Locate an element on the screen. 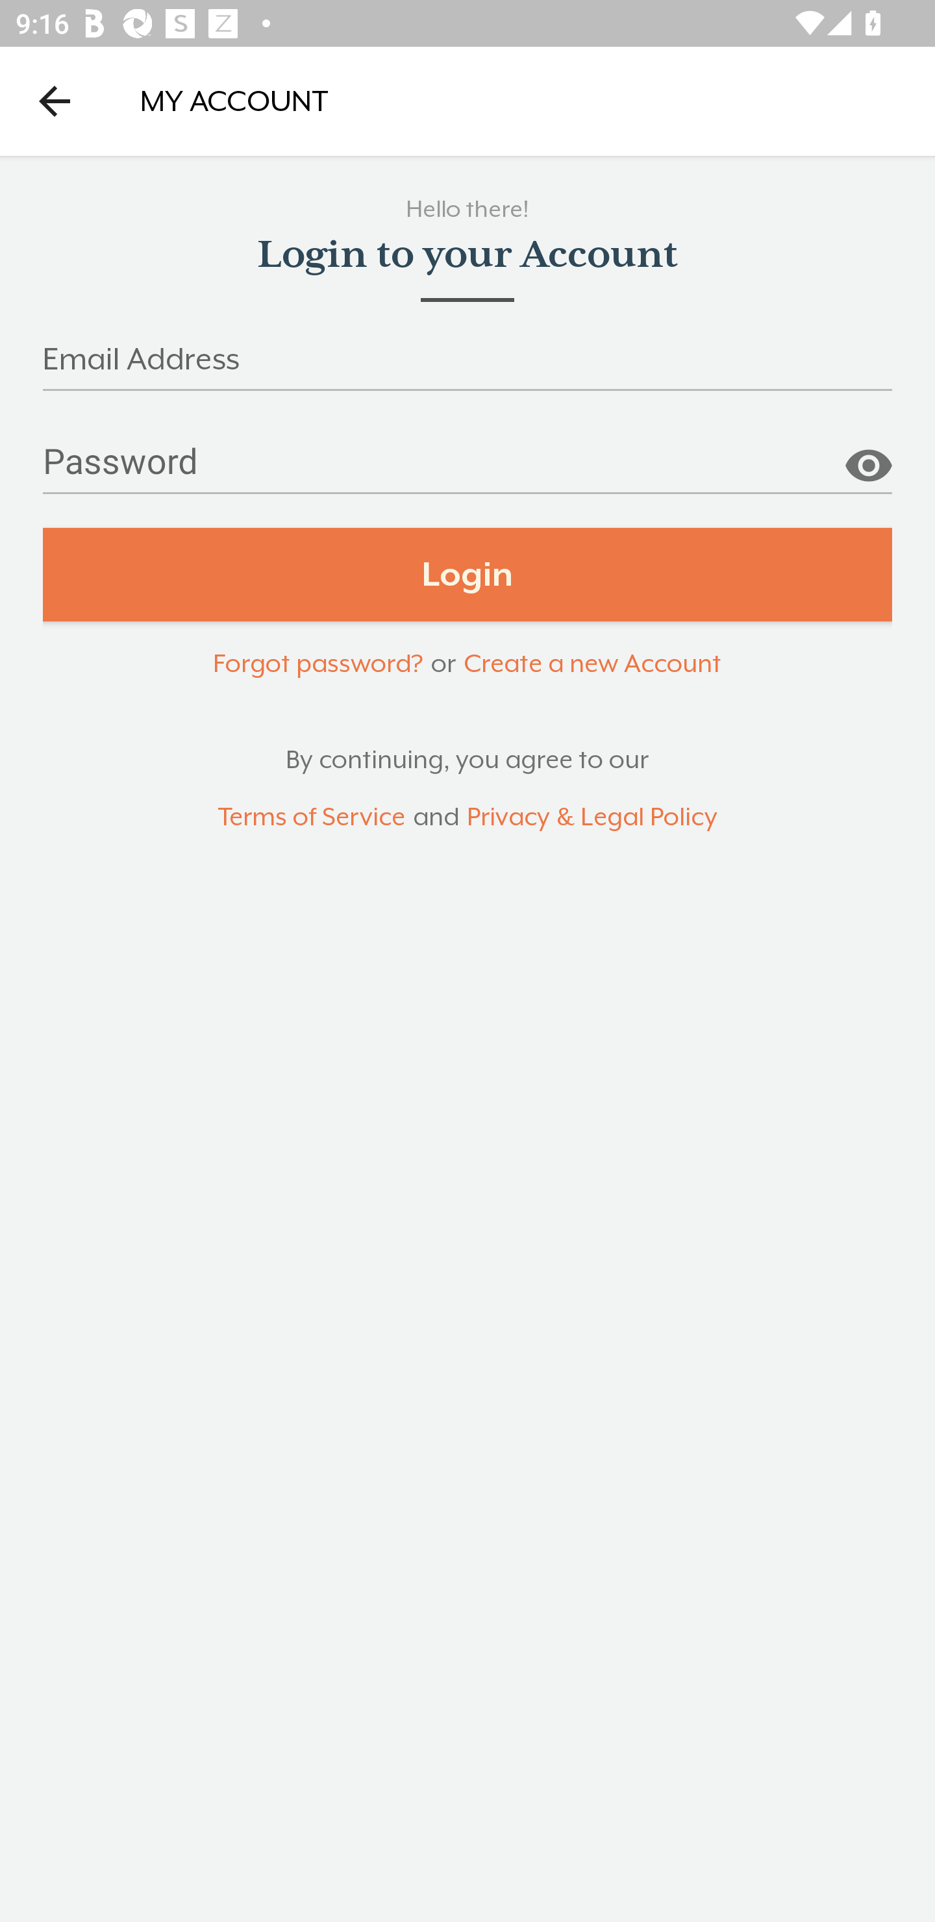 The image size is (935, 1922). Create a new Account is located at coordinates (592, 662).